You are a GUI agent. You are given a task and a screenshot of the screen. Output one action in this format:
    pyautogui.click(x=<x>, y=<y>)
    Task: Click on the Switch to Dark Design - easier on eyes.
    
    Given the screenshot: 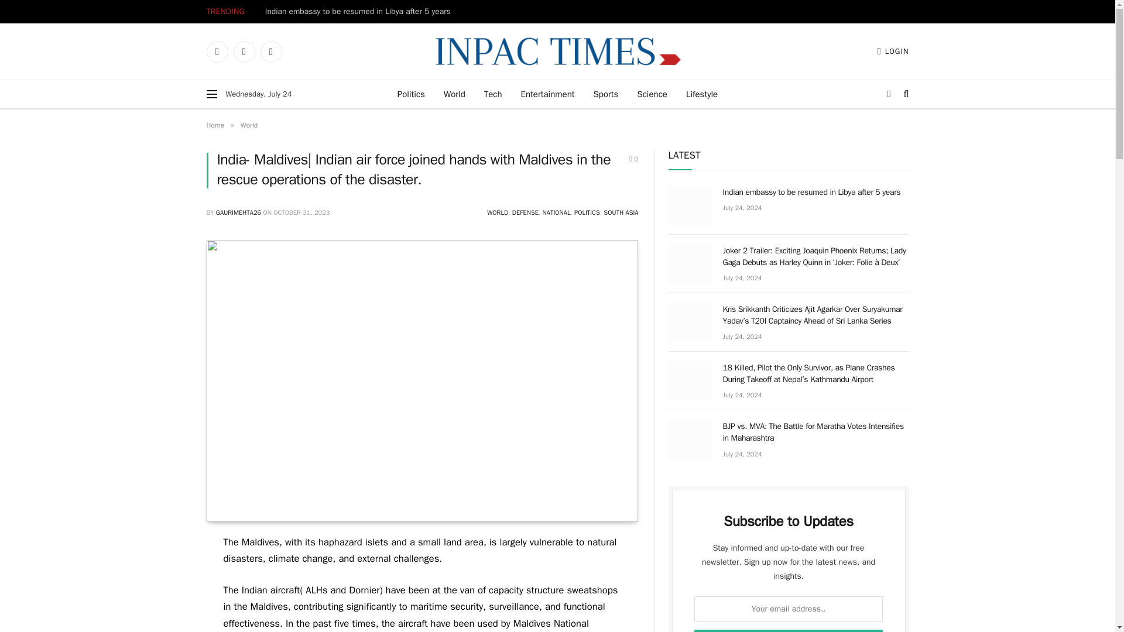 What is the action you would take?
    pyautogui.click(x=889, y=94)
    